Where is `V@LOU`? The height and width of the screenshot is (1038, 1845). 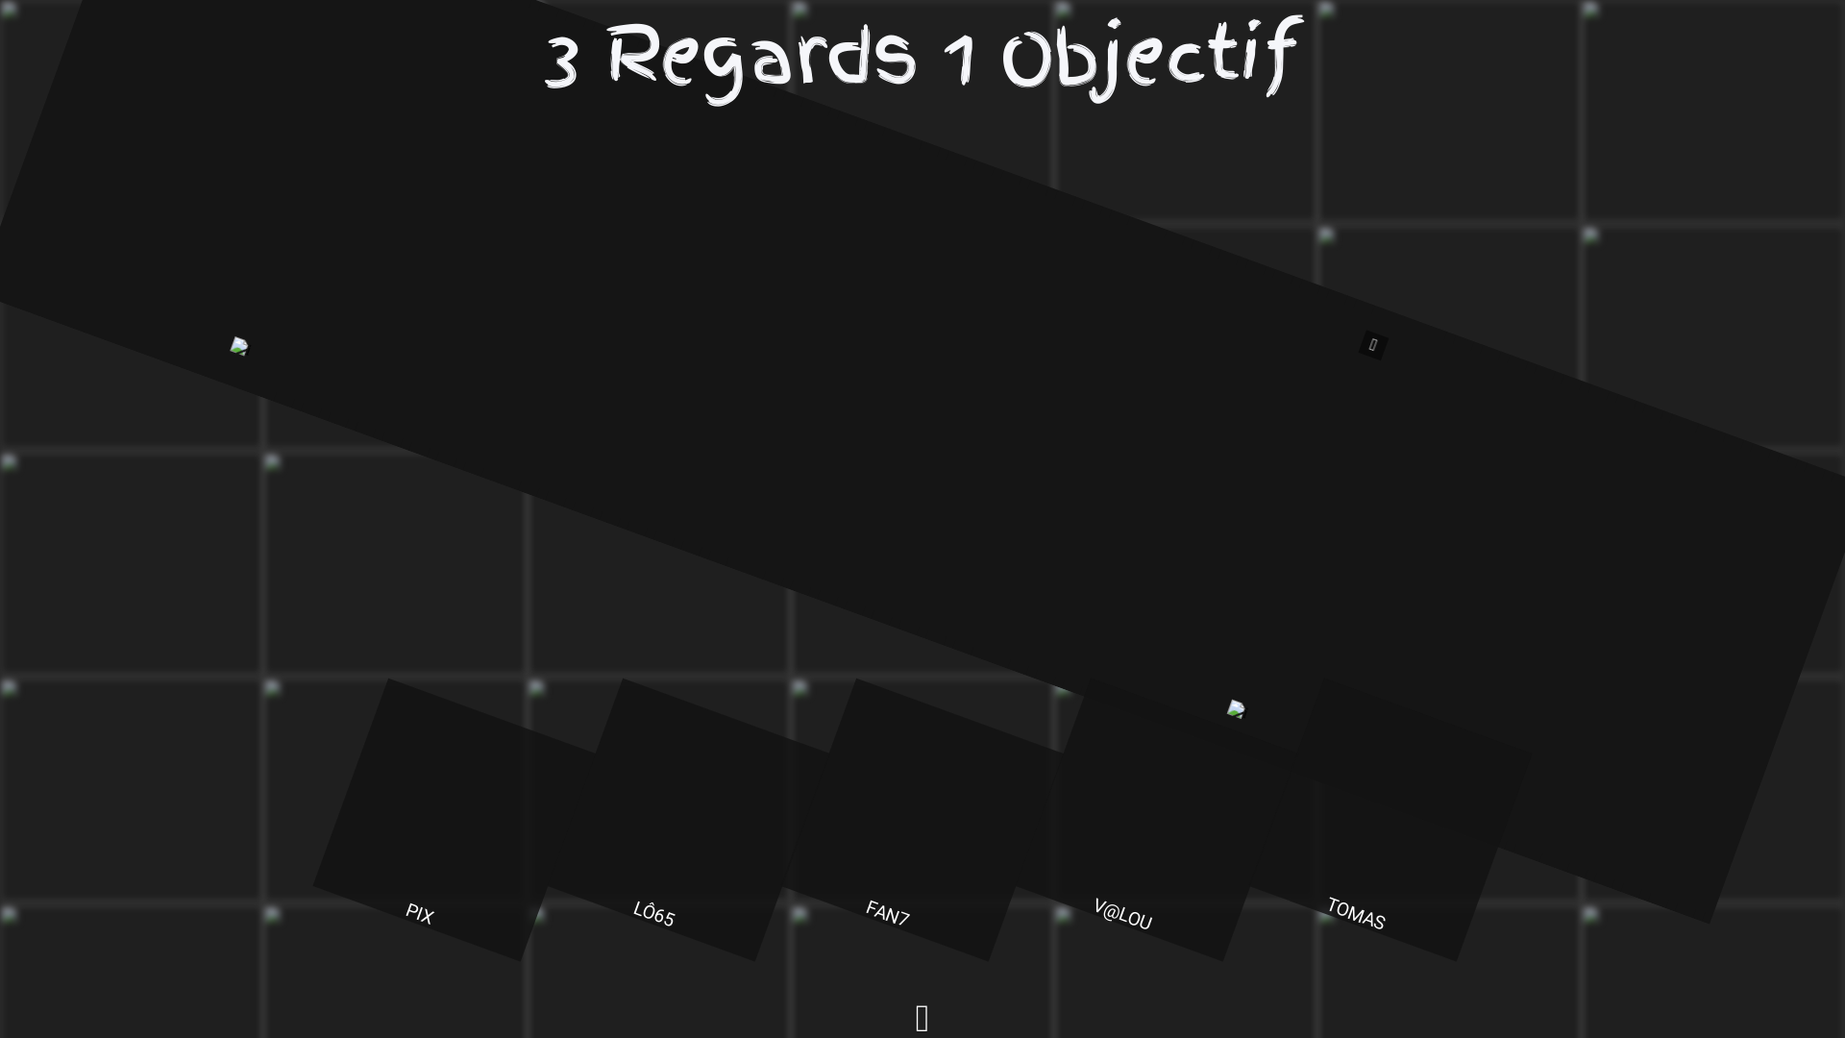 V@LOU is located at coordinates (1125, 789).